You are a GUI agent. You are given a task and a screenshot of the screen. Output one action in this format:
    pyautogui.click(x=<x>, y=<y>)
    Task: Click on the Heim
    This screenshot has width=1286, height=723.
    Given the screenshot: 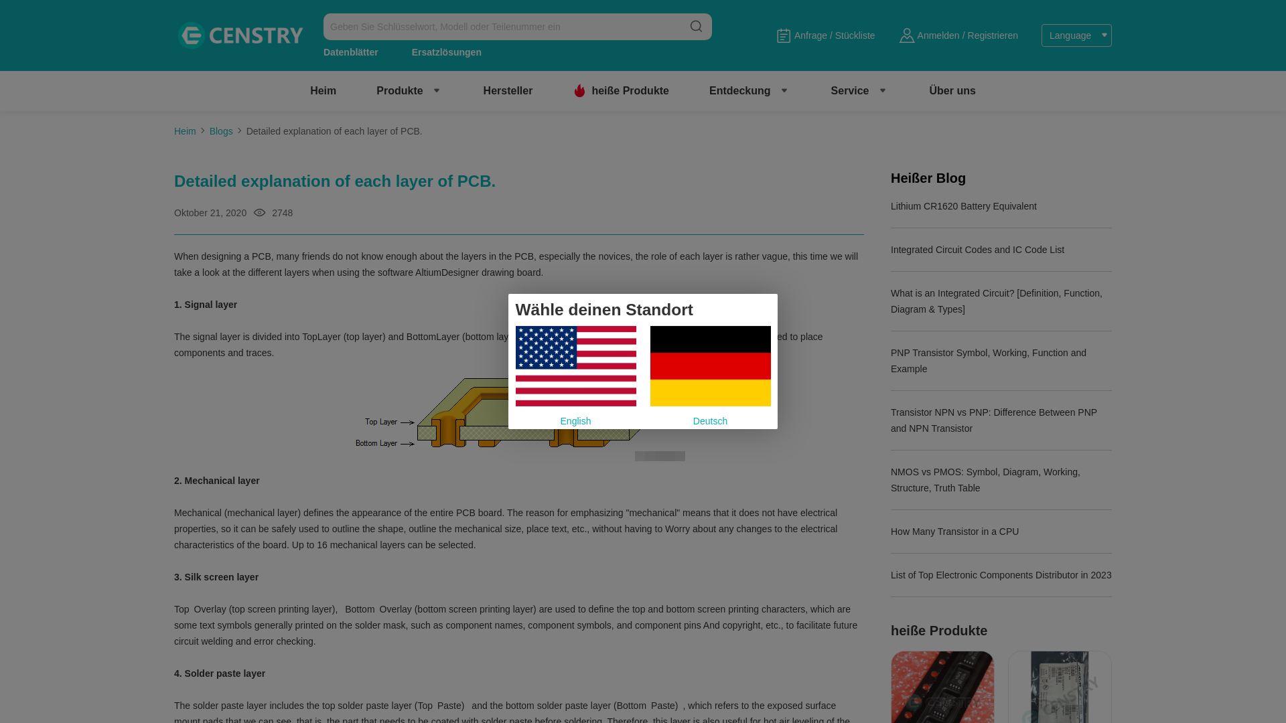 What is the action you would take?
    pyautogui.click(x=323, y=90)
    